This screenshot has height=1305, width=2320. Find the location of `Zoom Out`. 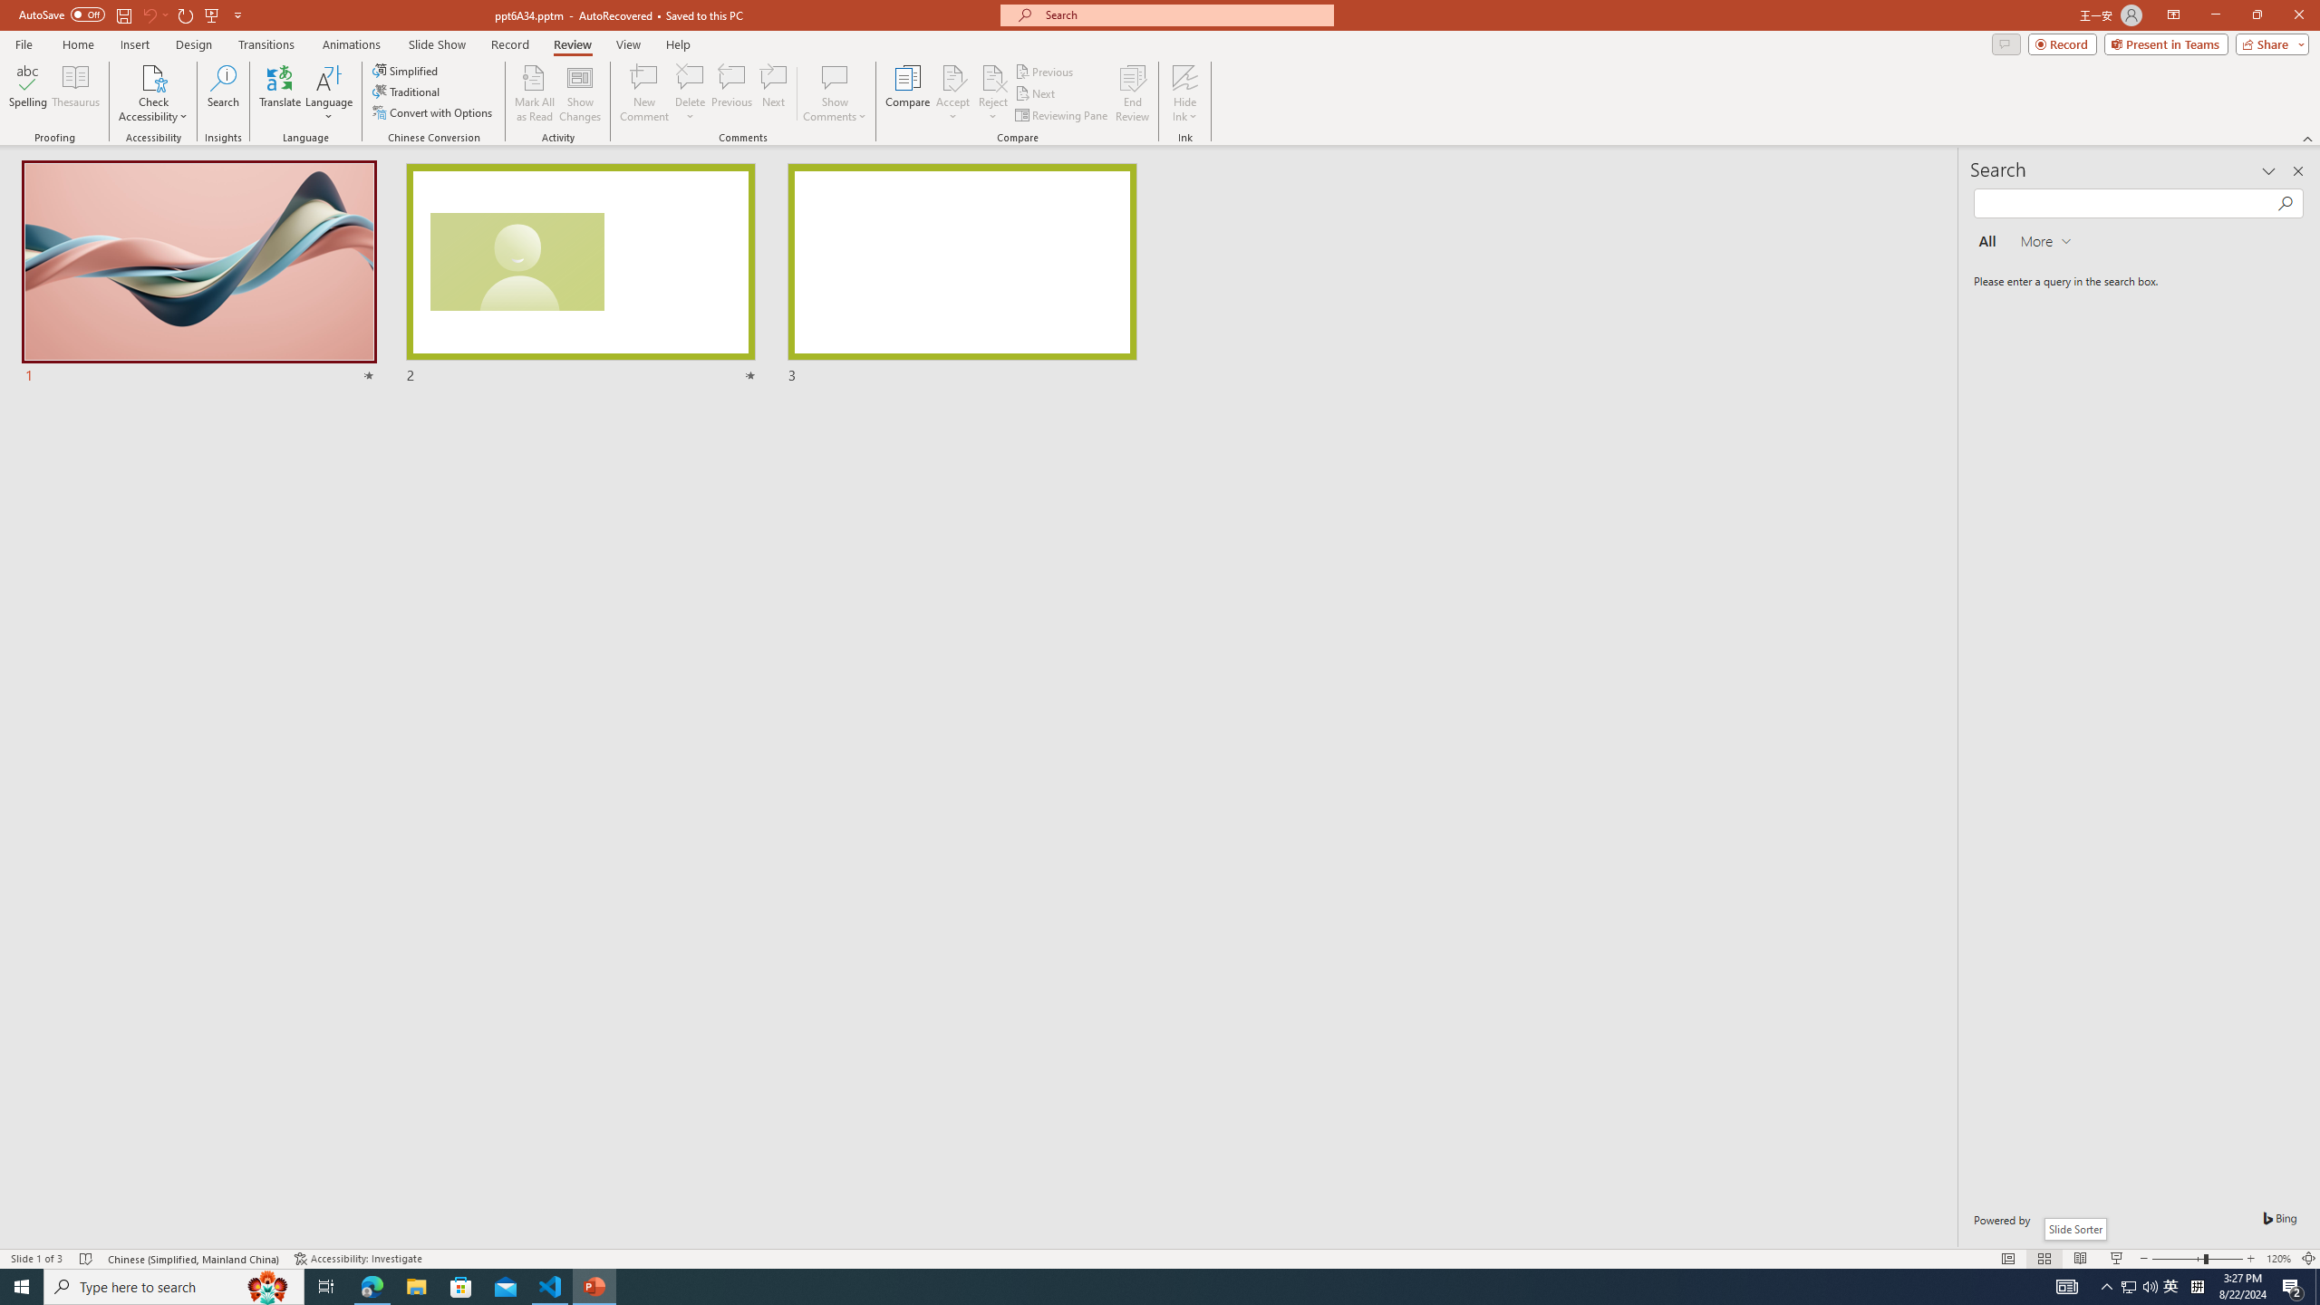

Zoom Out is located at coordinates (2179, 1259).